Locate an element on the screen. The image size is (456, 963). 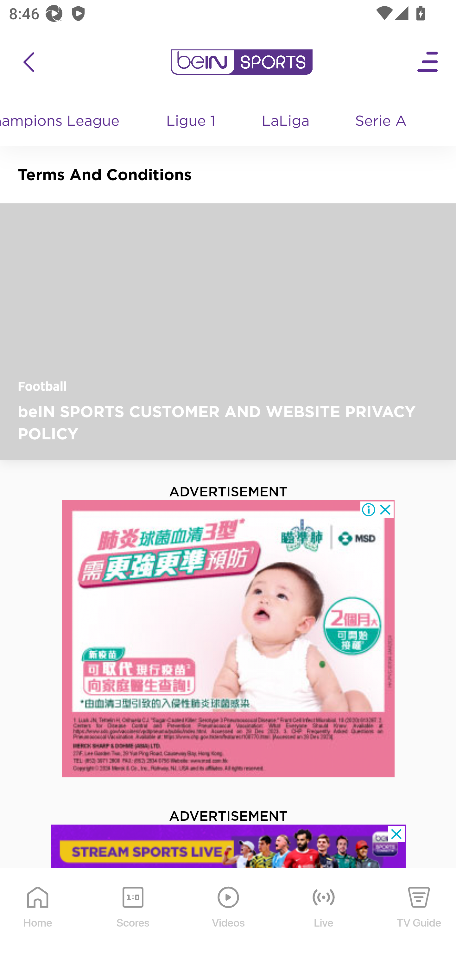
Open Menu Icon is located at coordinates (428, 62).